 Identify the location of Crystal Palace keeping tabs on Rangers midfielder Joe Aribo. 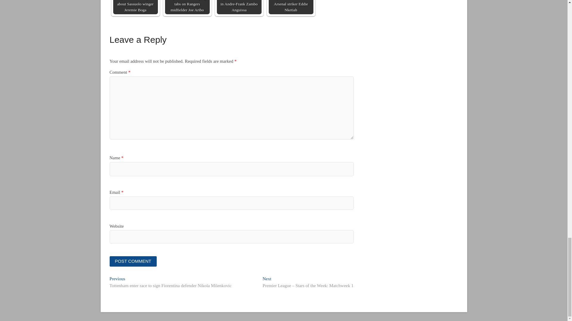
(187, 7).